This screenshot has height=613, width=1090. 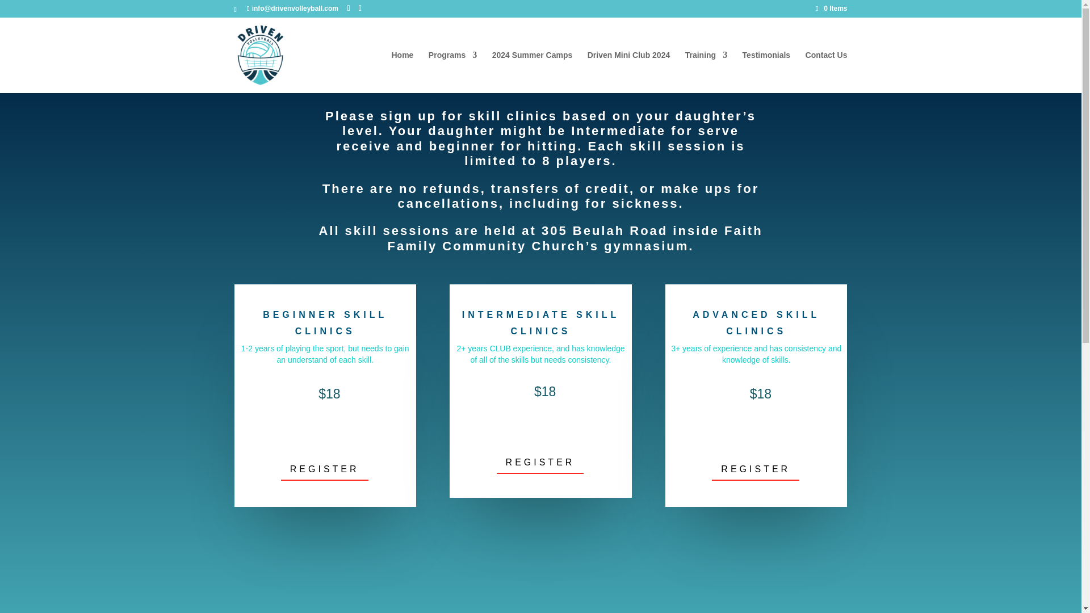 What do you see at coordinates (325, 469) in the screenshot?
I see `REGISTER` at bounding box center [325, 469].